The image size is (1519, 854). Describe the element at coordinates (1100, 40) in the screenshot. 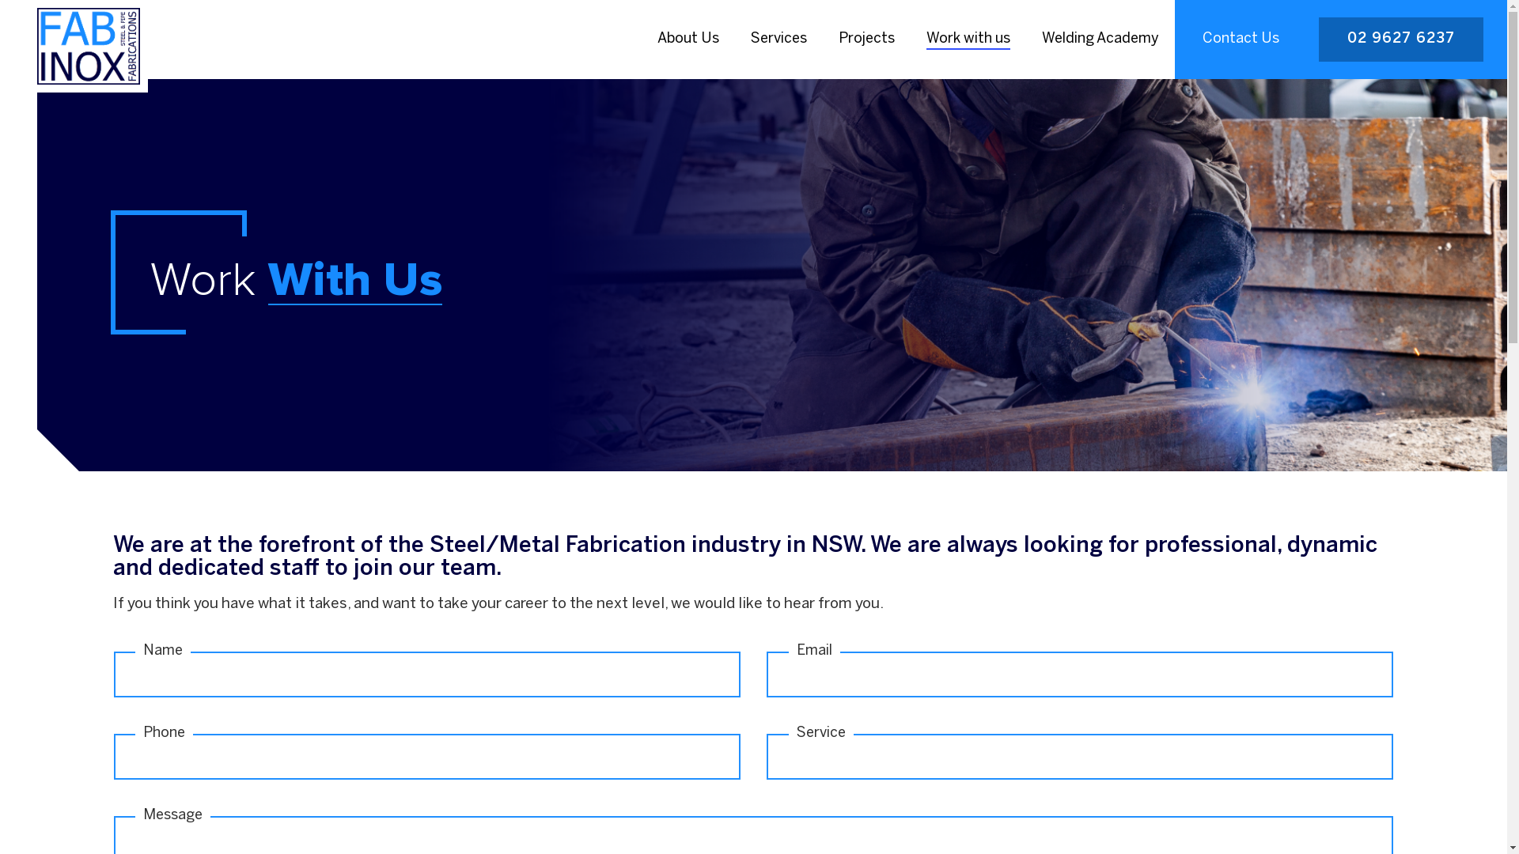

I see `Welding Academy` at that location.